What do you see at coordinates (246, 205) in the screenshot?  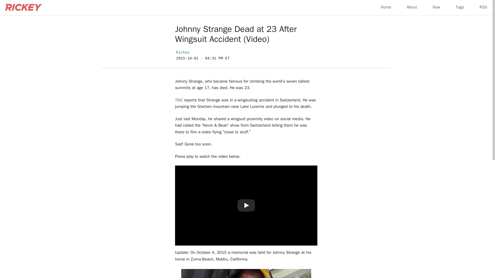 I see `YouTube Lite Embed` at bounding box center [246, 205].